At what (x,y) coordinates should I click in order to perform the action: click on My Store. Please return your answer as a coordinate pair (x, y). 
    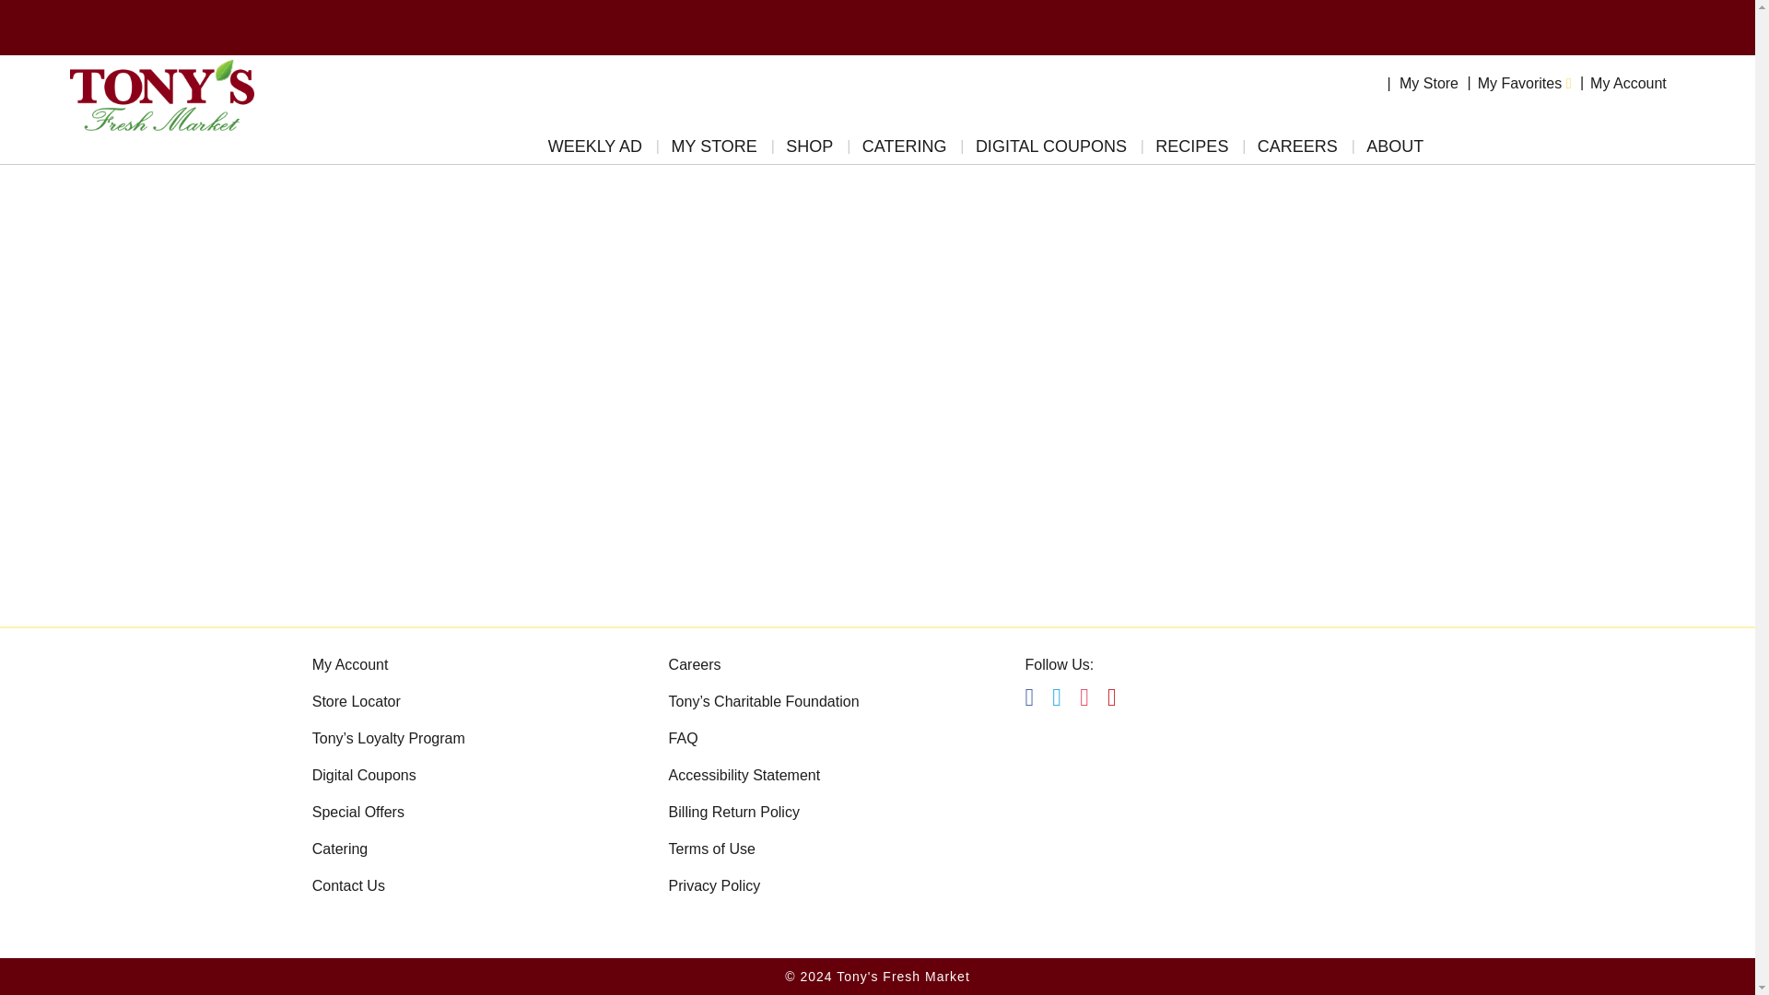
    Looking at the image, I should click on (1428, 83).